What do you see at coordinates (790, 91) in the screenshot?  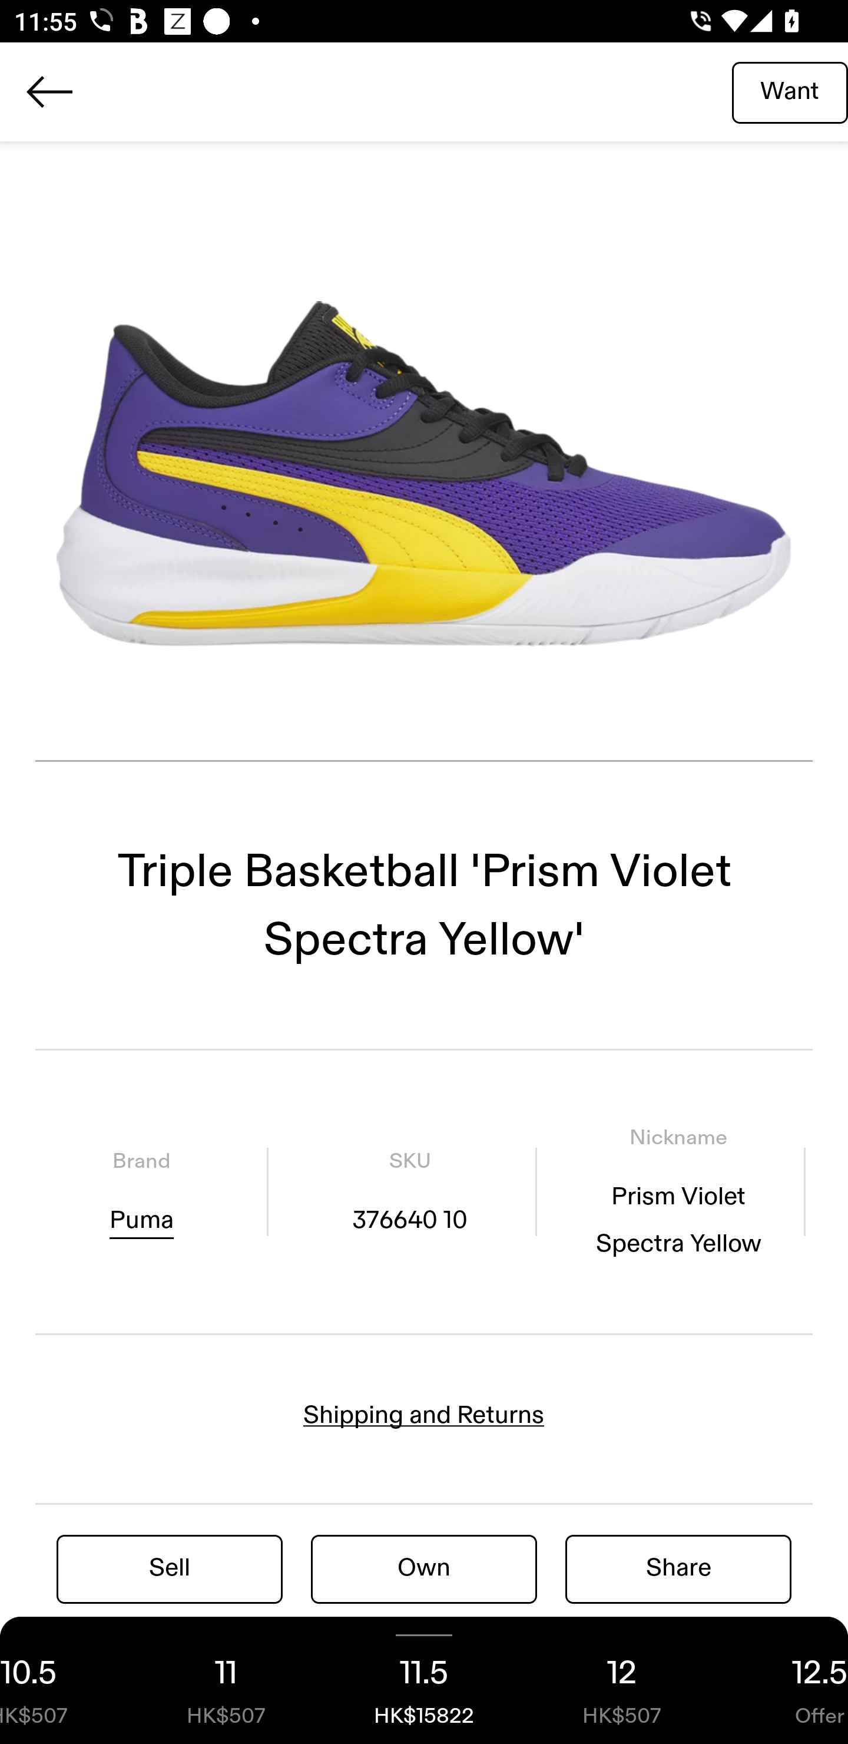 I see `Want` at bounding box center [790, 91].